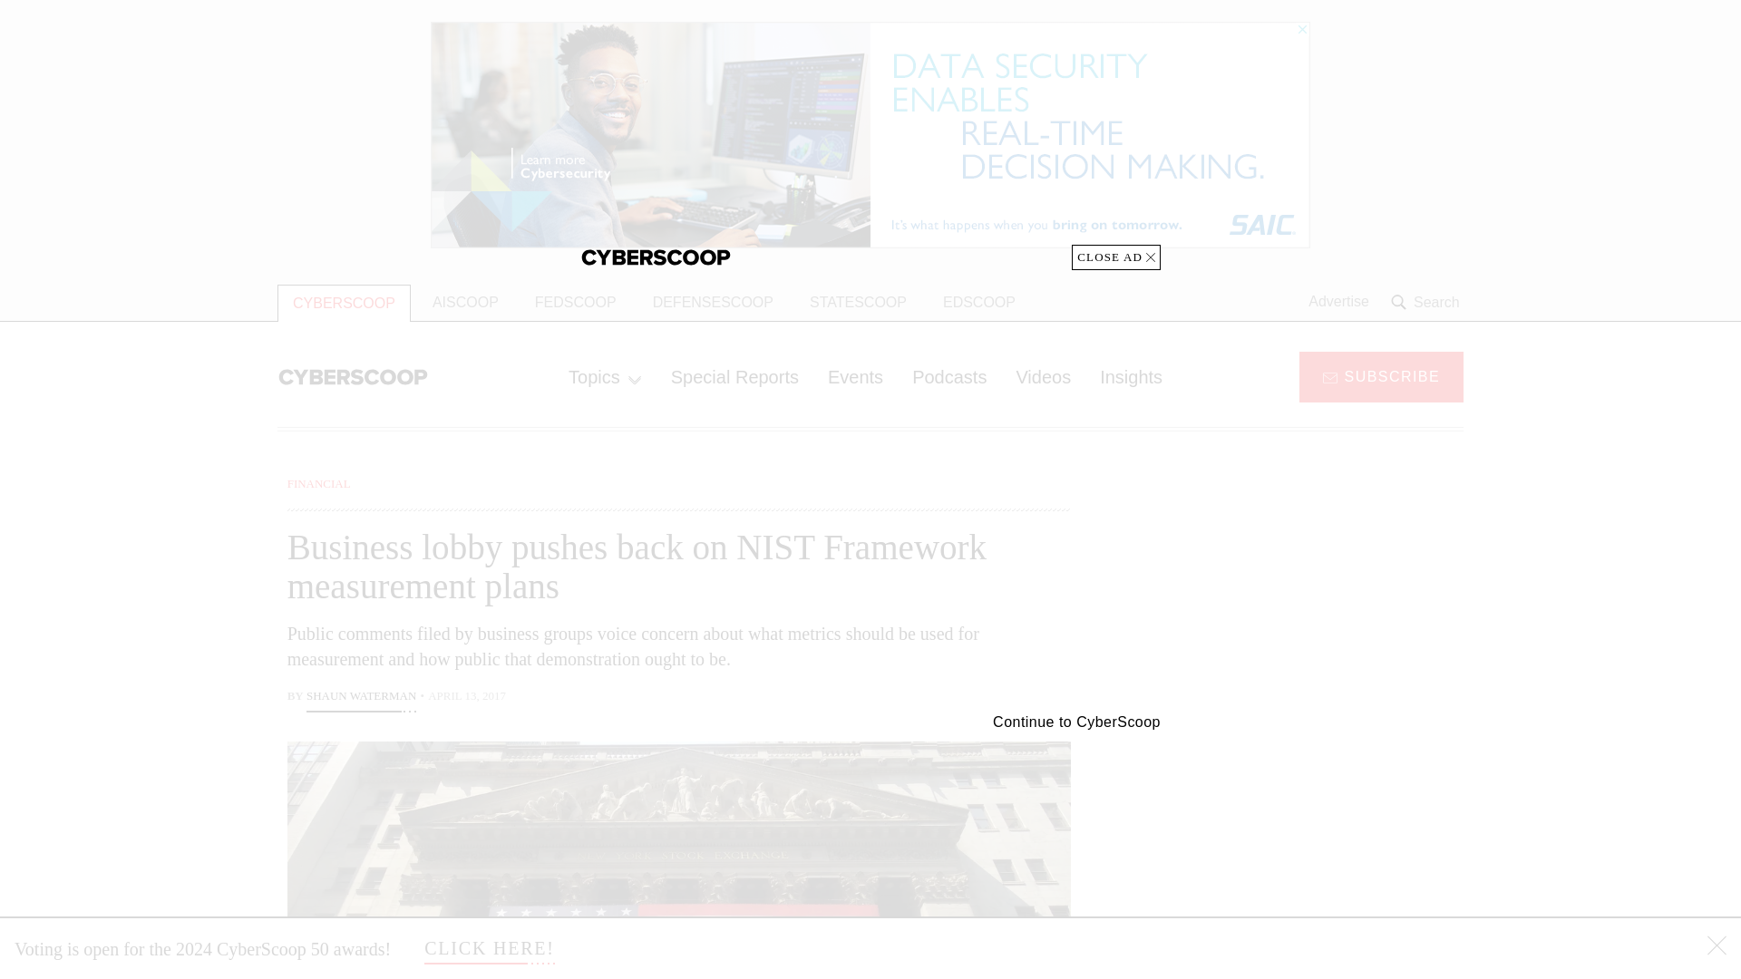  What do you see at coordinates (361, 698) in the screenshot?
I see `Shaun Waterman` at bounding box center [361, 698].